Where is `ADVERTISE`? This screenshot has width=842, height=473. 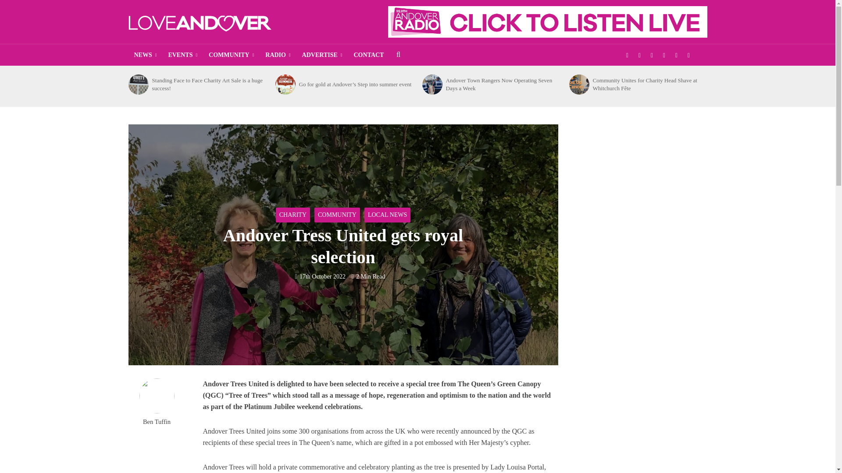 ADVERTISE is located at coordinates (322, 55).